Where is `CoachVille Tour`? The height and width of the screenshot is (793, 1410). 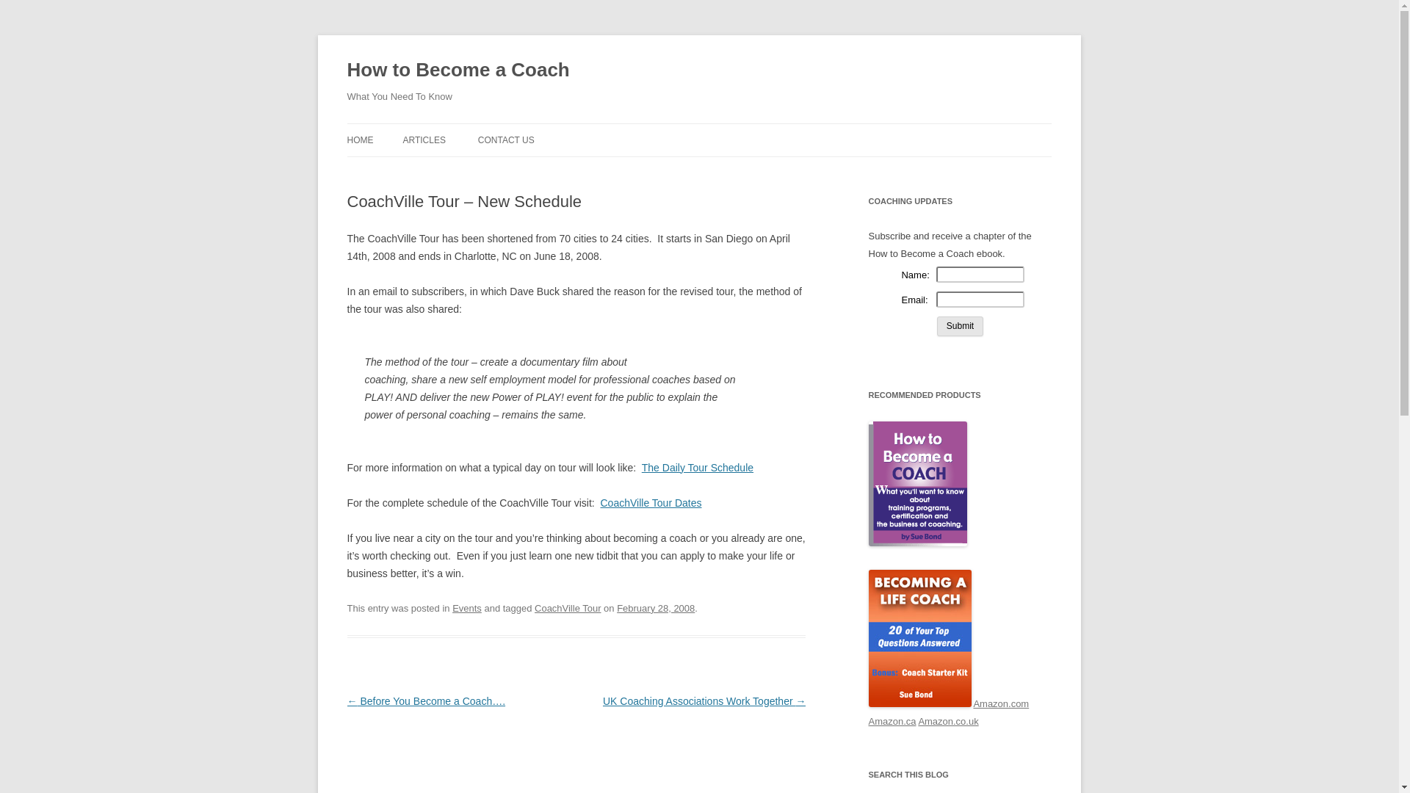
CoachVille Tour is located at coordinates (567, 608).